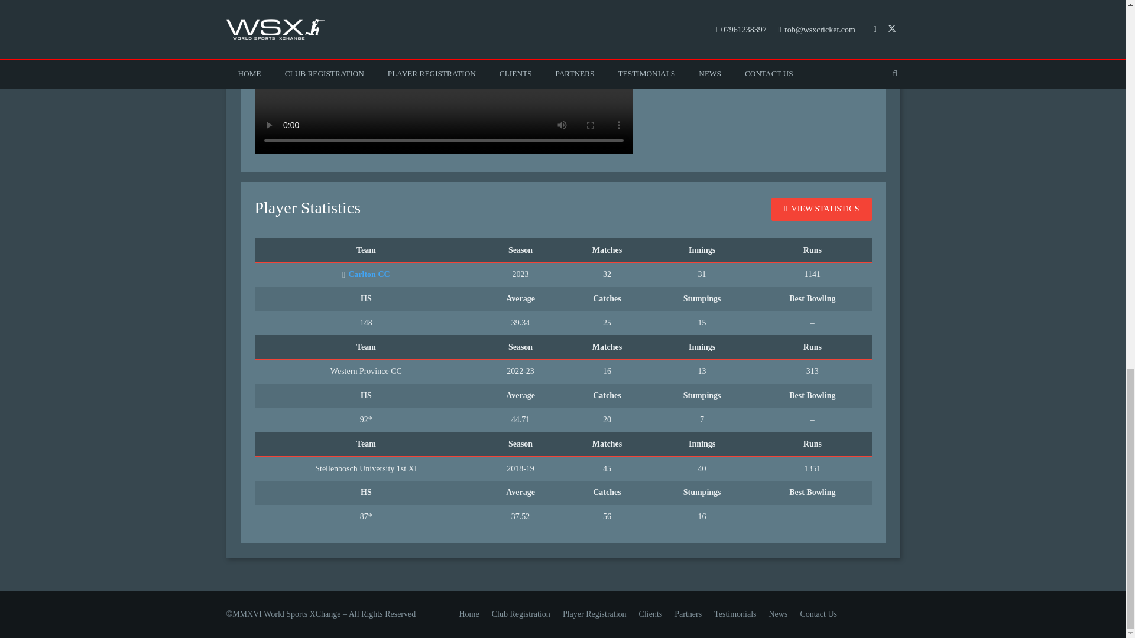 The image size is (1135, 638). Describe the element at coordinates (595, 614) in the screenshot. I see `Player Registration` at that location.